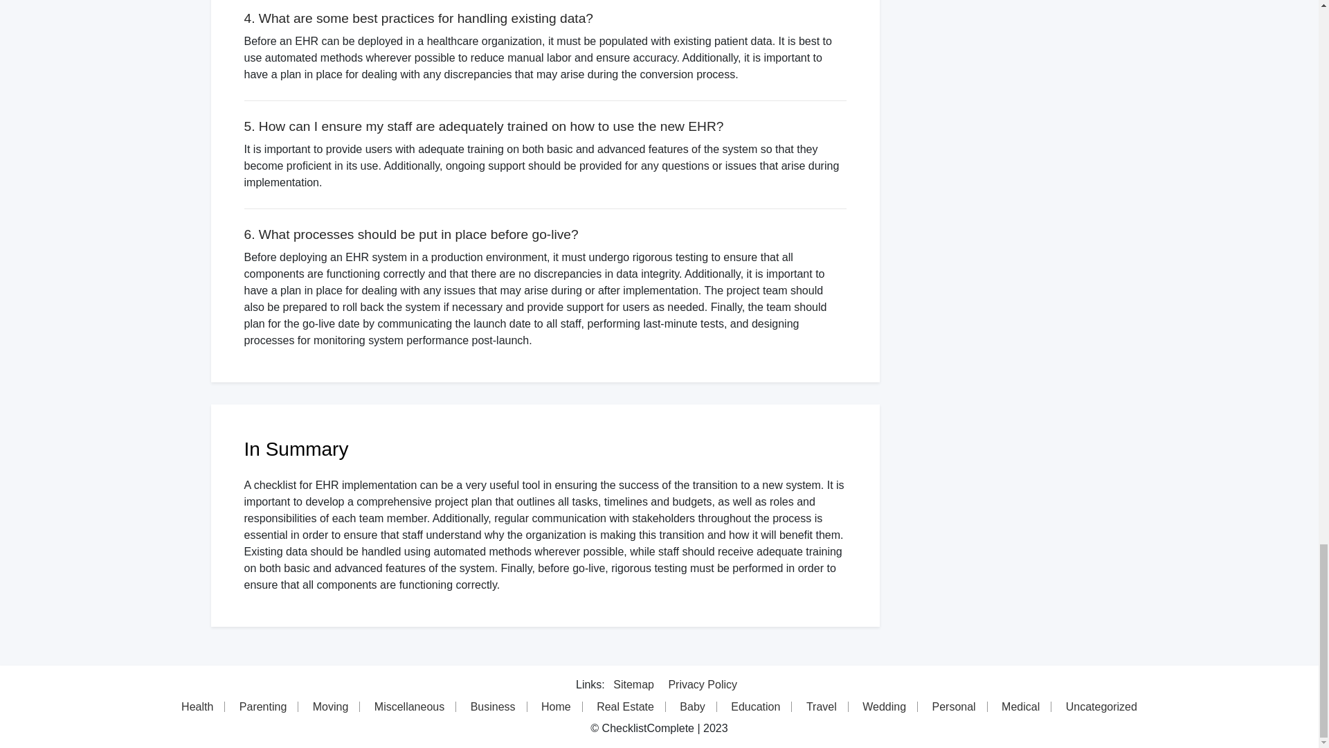  Describe the element at coordinates (626, 706) in the screenshot. I see `Real Estate` at that location.